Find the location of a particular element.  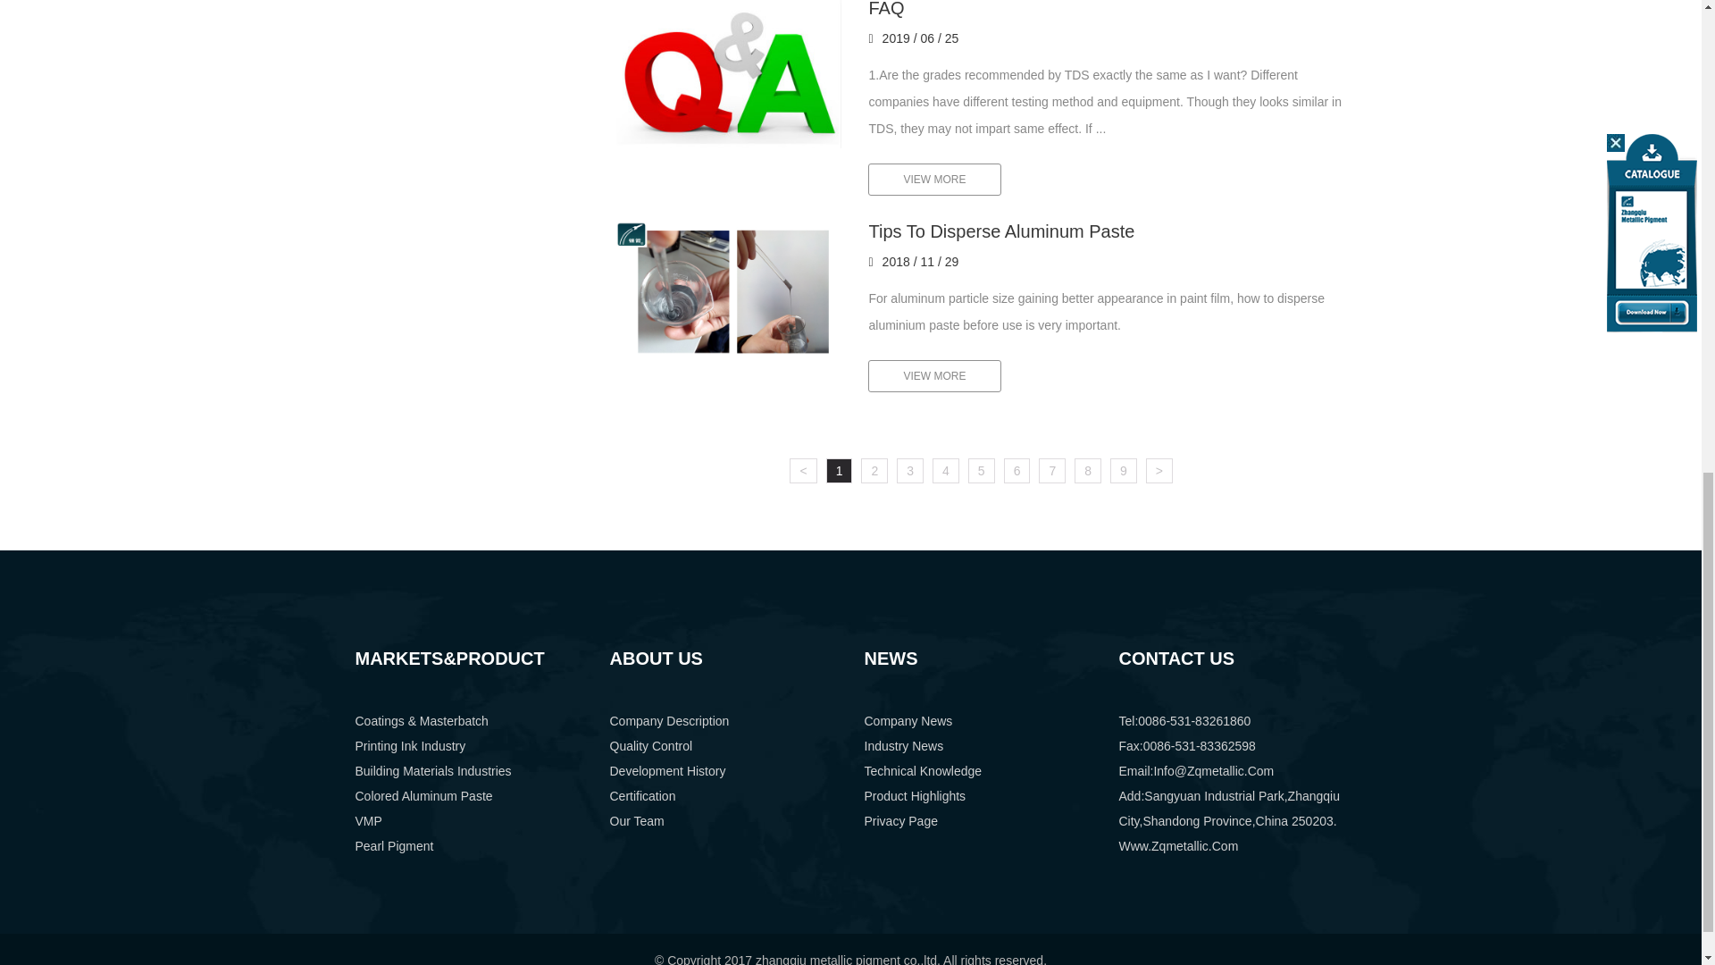

Page 5  is located at coordinates (981, 471).